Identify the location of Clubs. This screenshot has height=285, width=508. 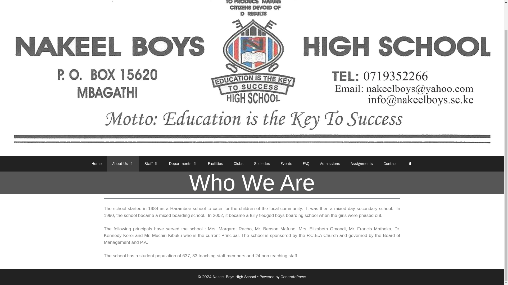
(238, 164).